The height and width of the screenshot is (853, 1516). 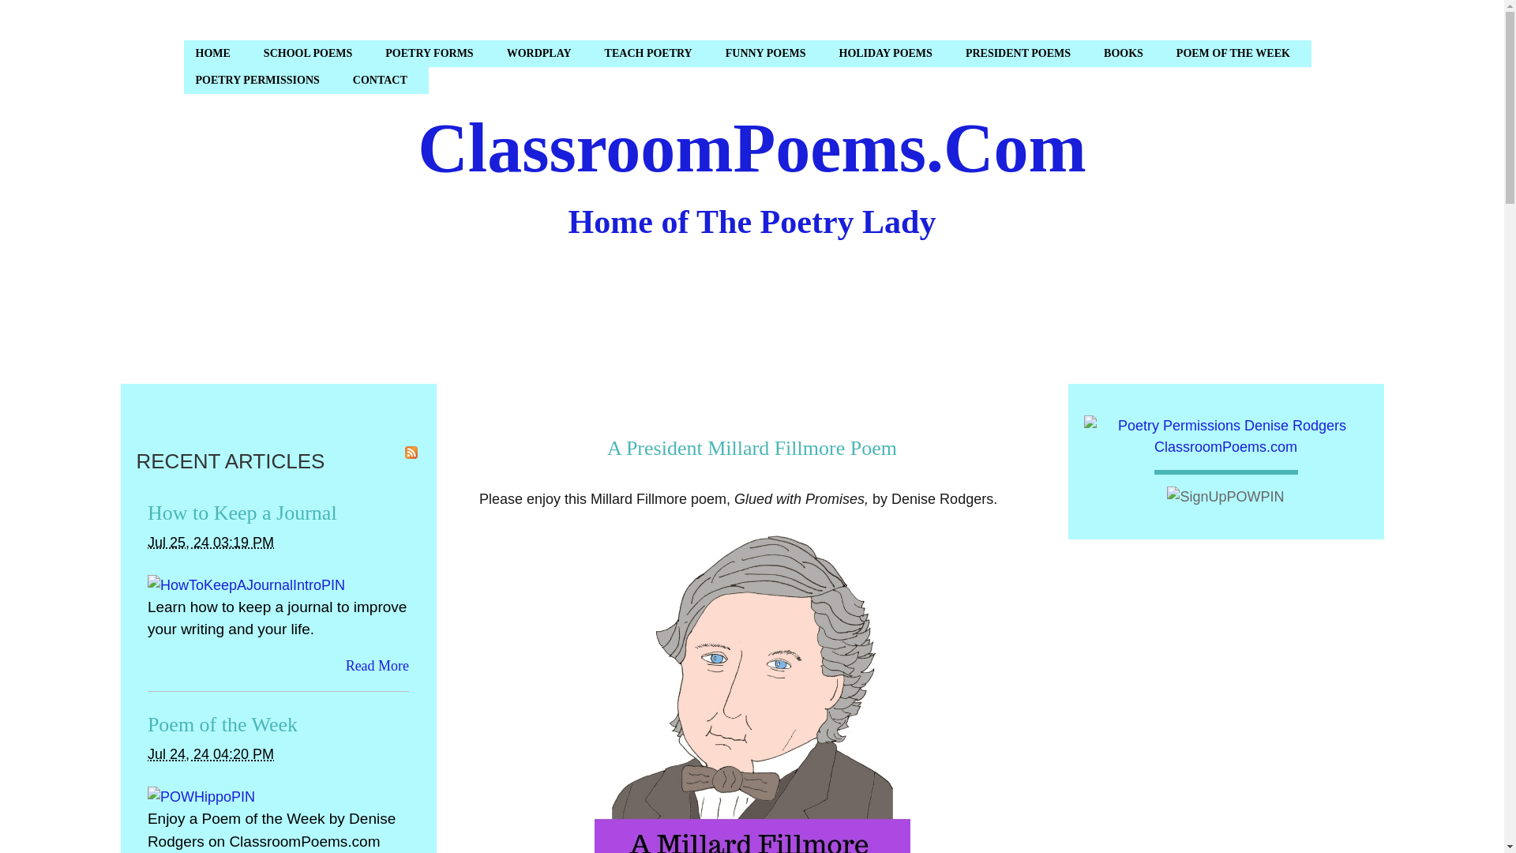 What do you see at coordinates (217, 54) in the screenshot?
I see `HOME` at bounding box center [217, 54].